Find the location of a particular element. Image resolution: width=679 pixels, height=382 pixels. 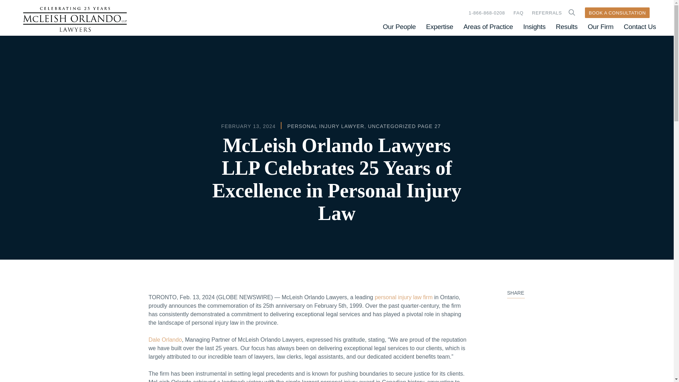

View all posts in Personal Injury Lawyer is located at coordinates (325, 126).